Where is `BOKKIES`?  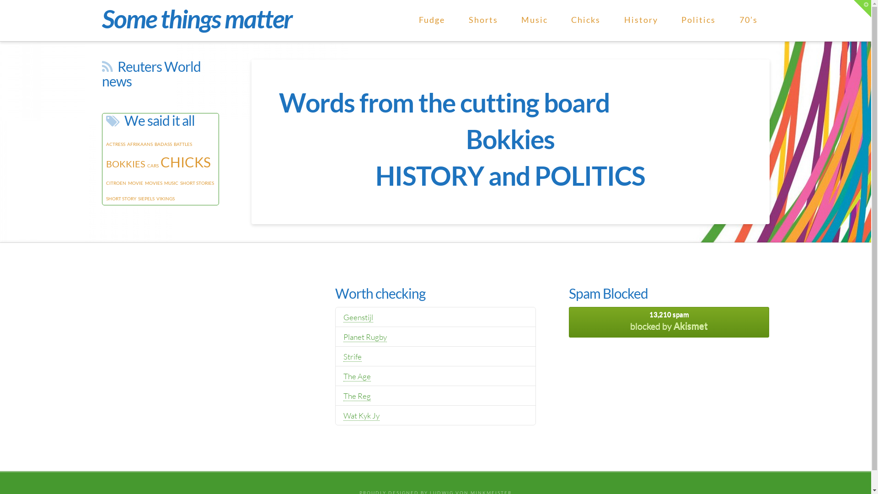 BOKKIES is located at coordinates (126, 164).